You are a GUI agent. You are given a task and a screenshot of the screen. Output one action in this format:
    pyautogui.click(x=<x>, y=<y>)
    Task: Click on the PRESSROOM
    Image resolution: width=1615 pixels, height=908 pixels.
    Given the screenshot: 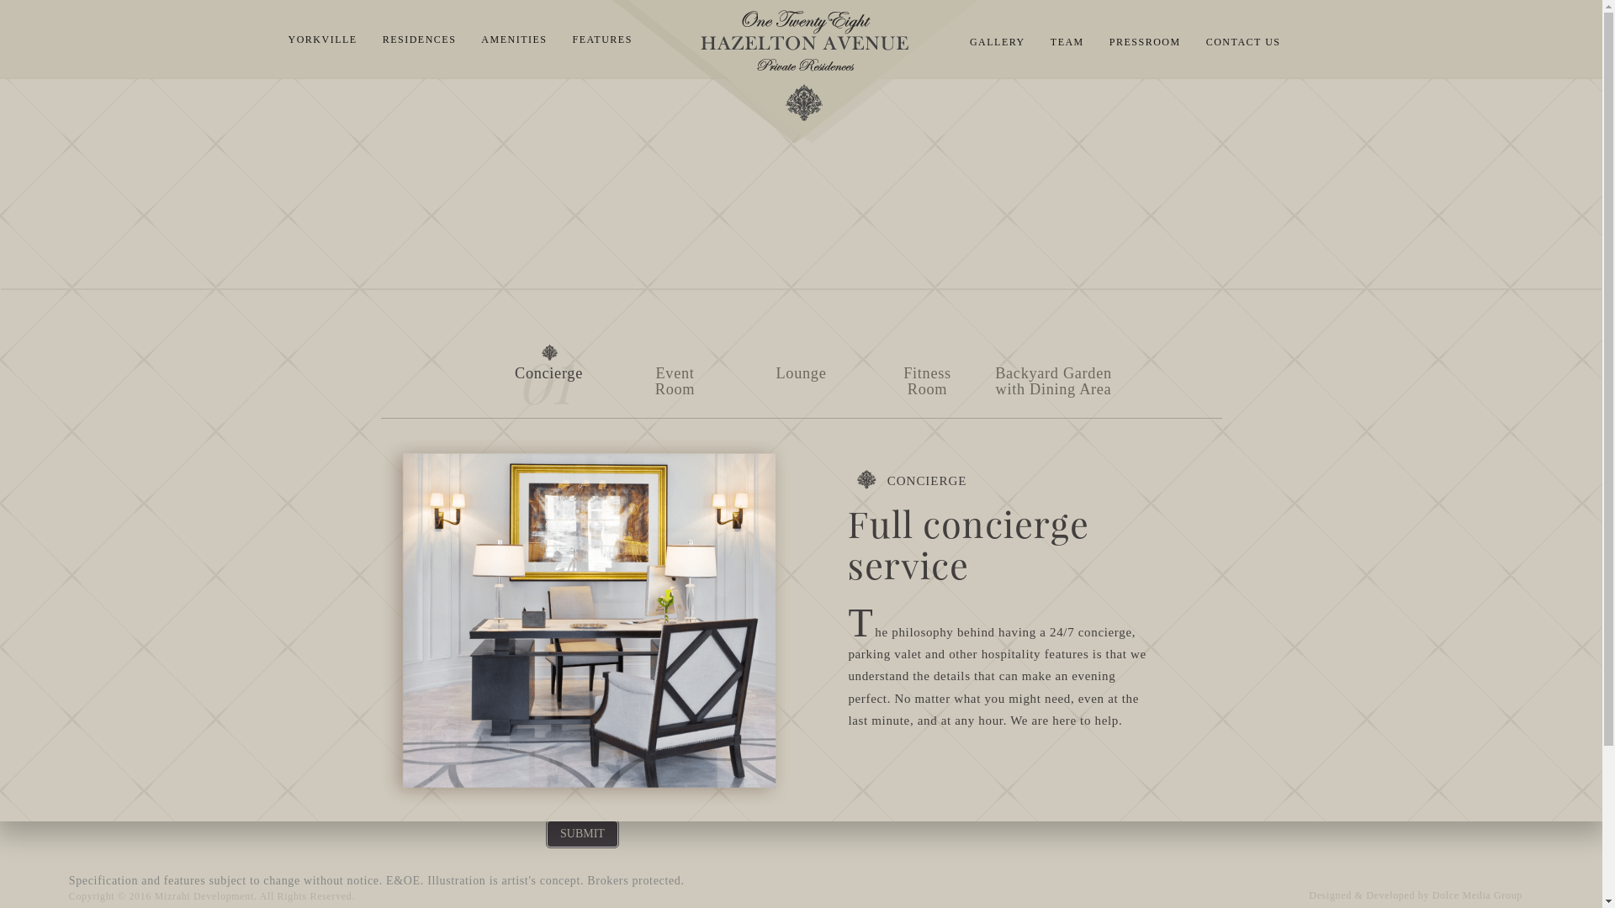 What is the action you would take?
    pyautogui.click(x=1146, y=48)
    